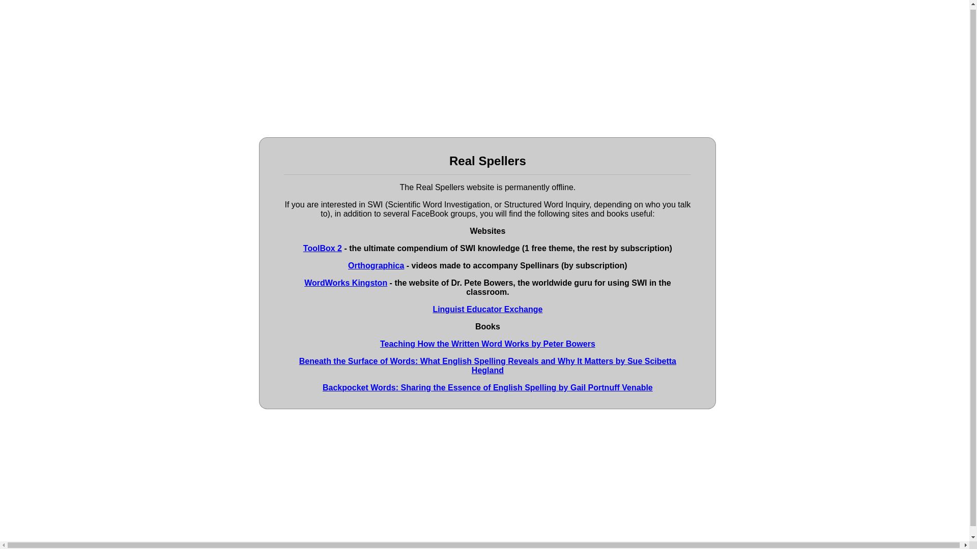 This screenshot has width=977, height=549. Describe the element at coordinates (345, 283) in the screenshot. I see `WordWorks Kingston` at that location.